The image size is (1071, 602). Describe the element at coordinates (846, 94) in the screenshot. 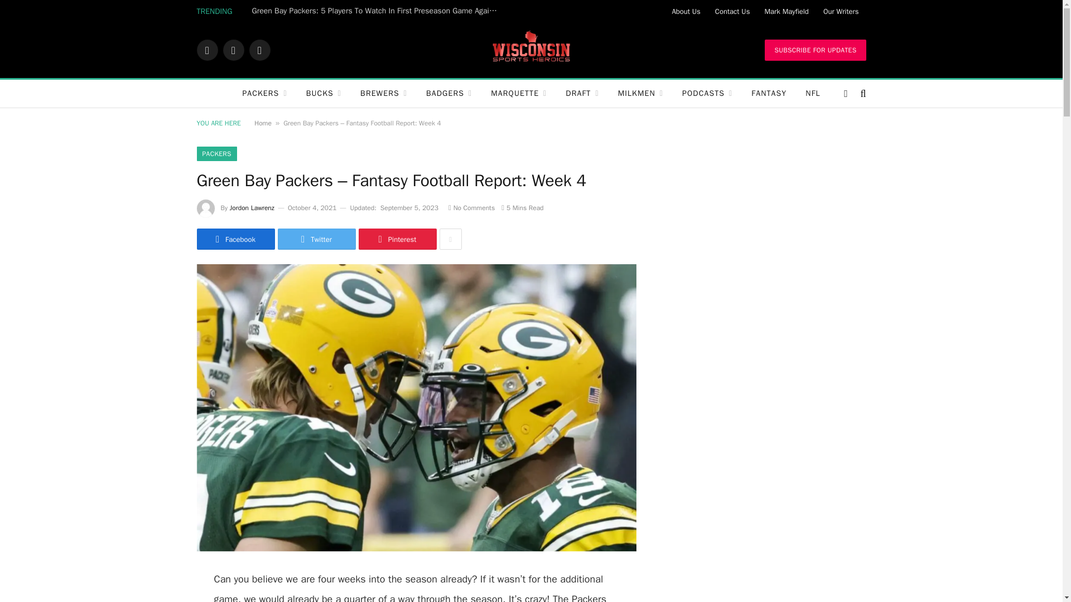

I see `Switch to Dark Design - easier on eyes.` at that location.